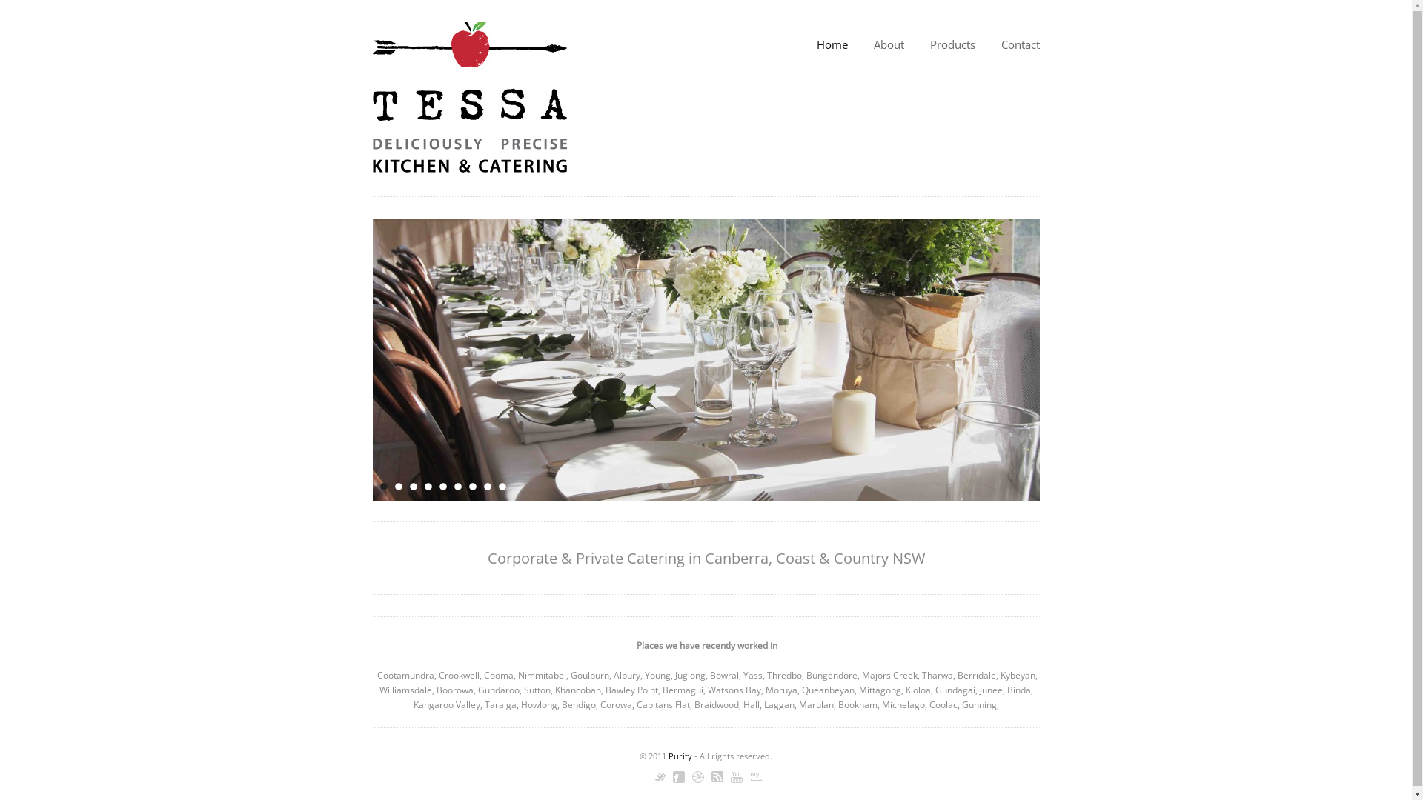  I want to click on 8, so click(487, 487).